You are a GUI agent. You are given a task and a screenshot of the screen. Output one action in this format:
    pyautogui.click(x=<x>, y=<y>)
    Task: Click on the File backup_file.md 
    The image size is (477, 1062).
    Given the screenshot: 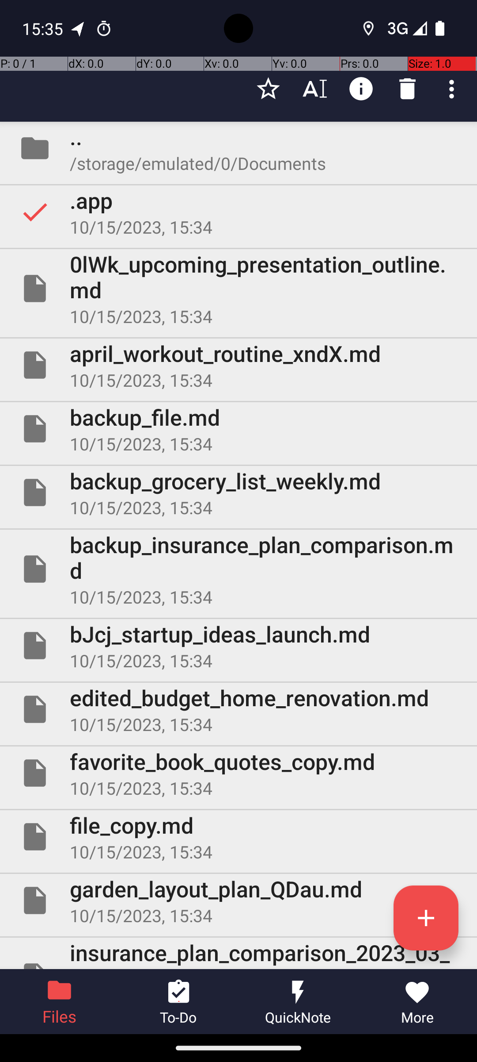 What is the action you would take?
    pyautogui.click(x=238, y=428)
    